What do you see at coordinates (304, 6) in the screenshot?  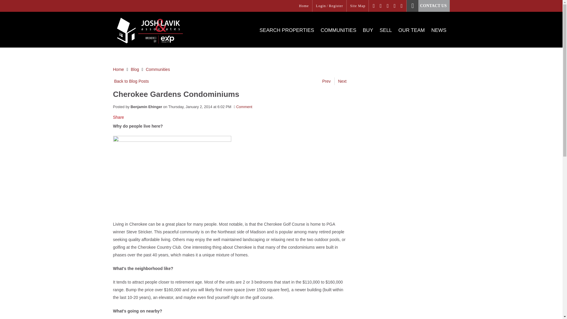 I see `Home` at bounding box center [304, 6].